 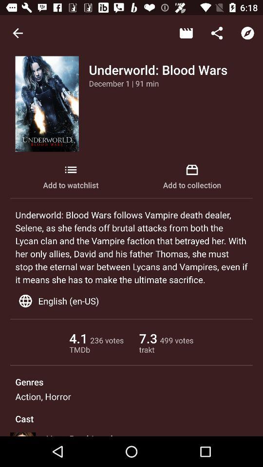 I want to click on launch the item below the underworld: blood wars, so click(x=124, y=83).